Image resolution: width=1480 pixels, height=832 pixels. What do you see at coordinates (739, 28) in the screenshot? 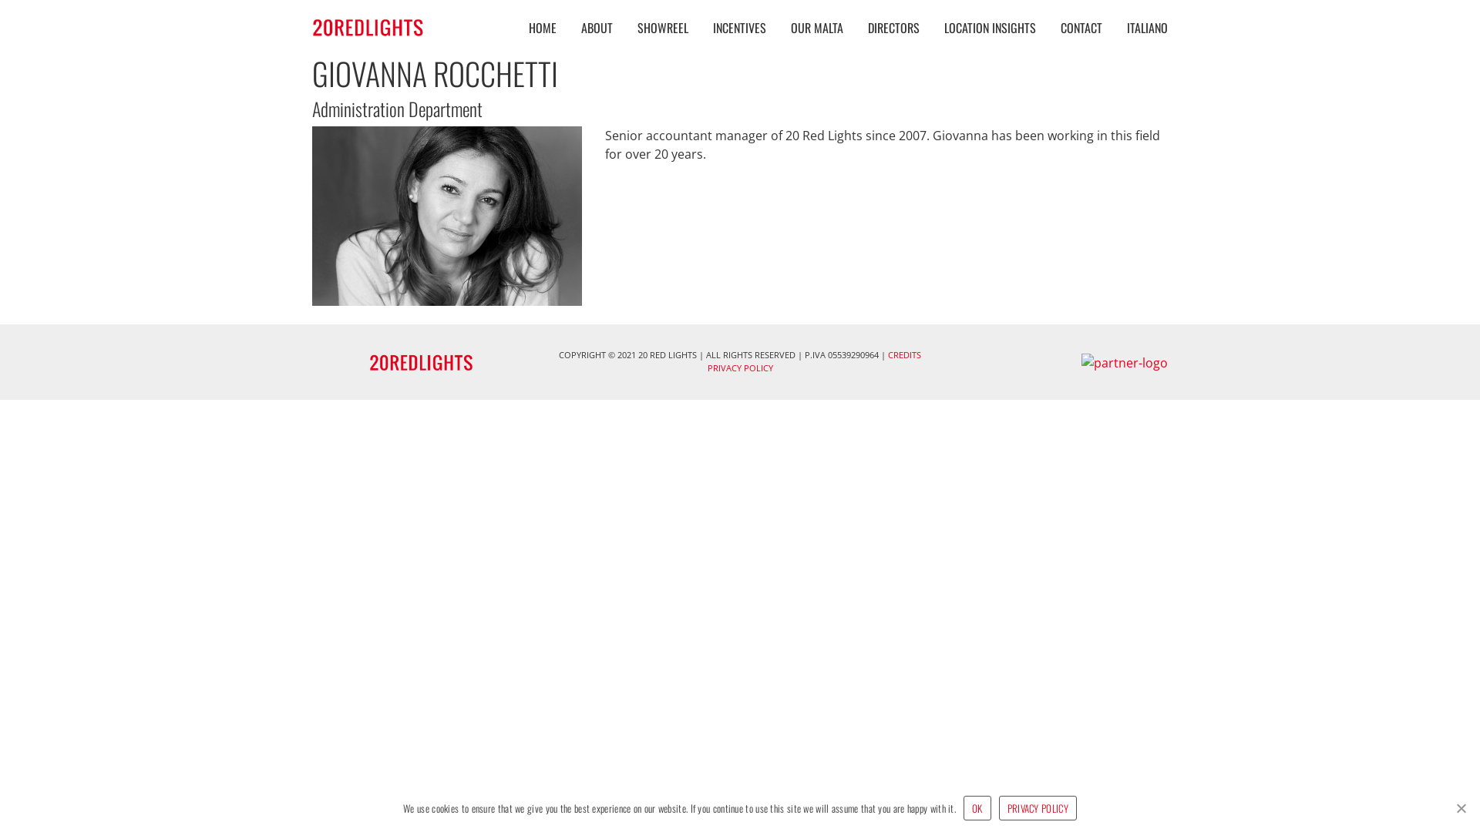
I see `INCENTIVES` at bounding box center [739, 28].